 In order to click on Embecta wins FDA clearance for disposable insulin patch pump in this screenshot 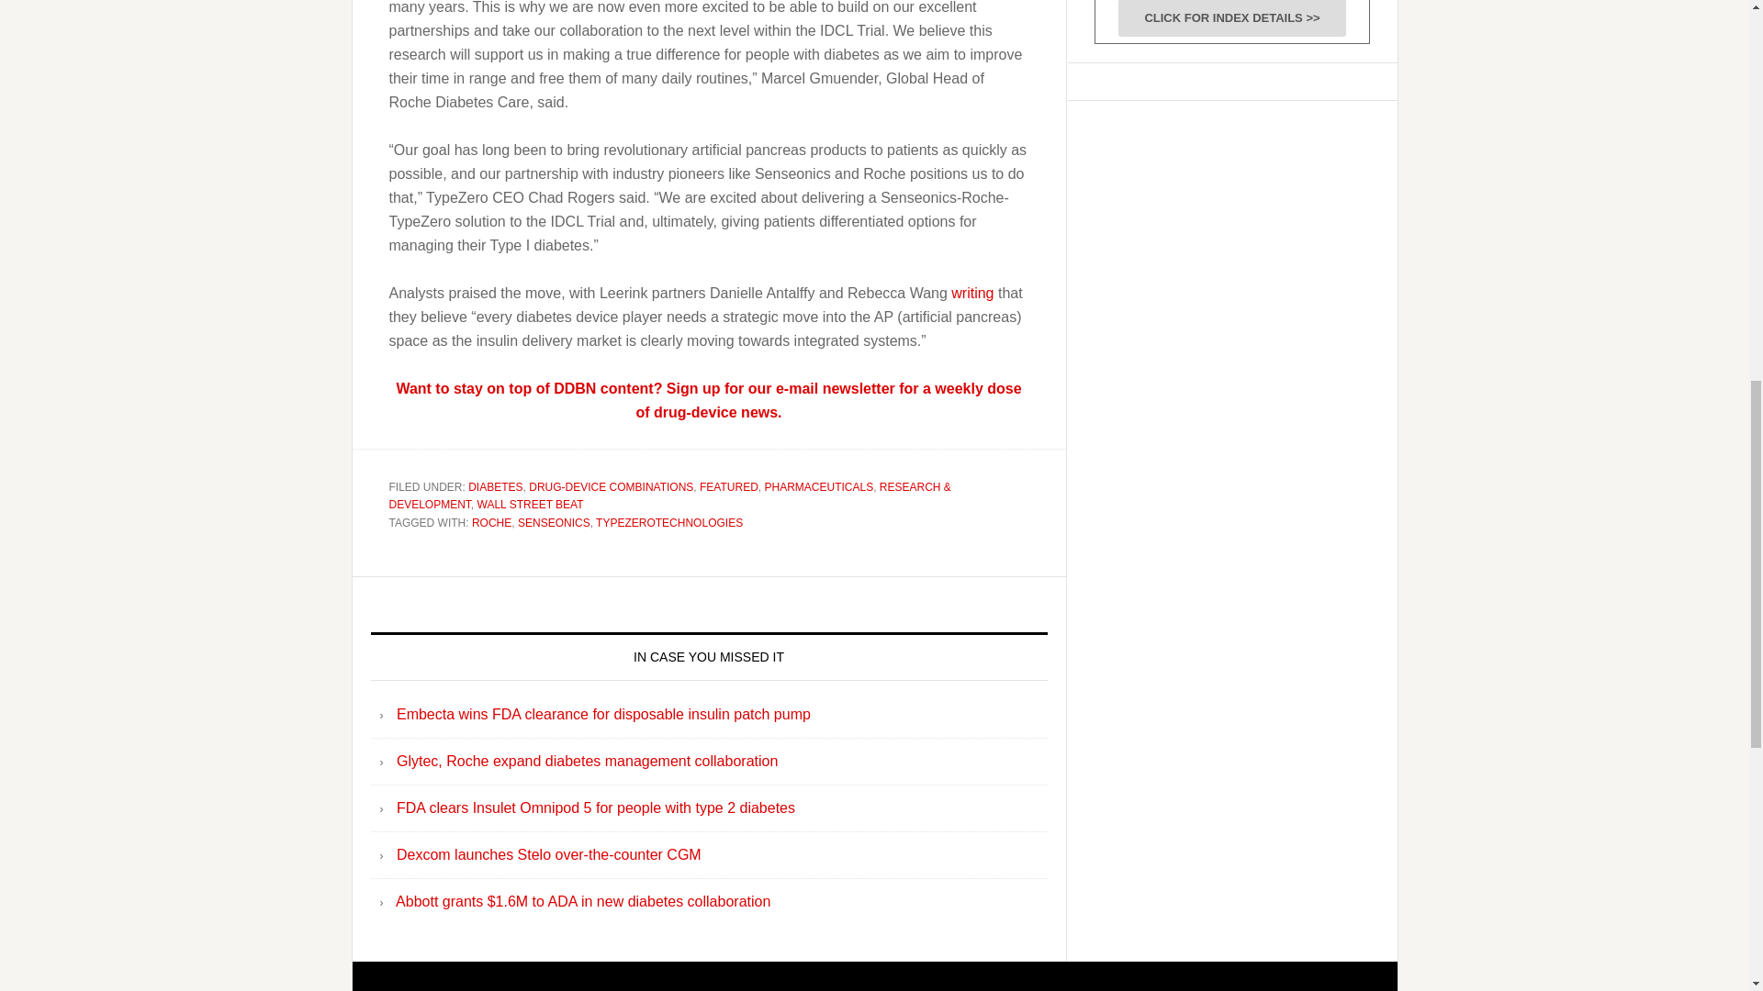, I will do `click(604, 714)`.